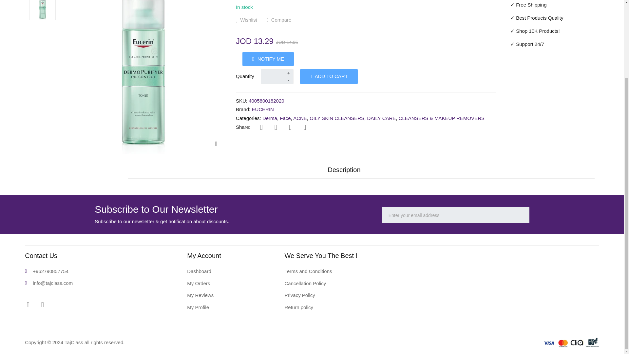 The height and width of the screenshot is (354, 629). I want to click on Tumblr, so click(305, 127).